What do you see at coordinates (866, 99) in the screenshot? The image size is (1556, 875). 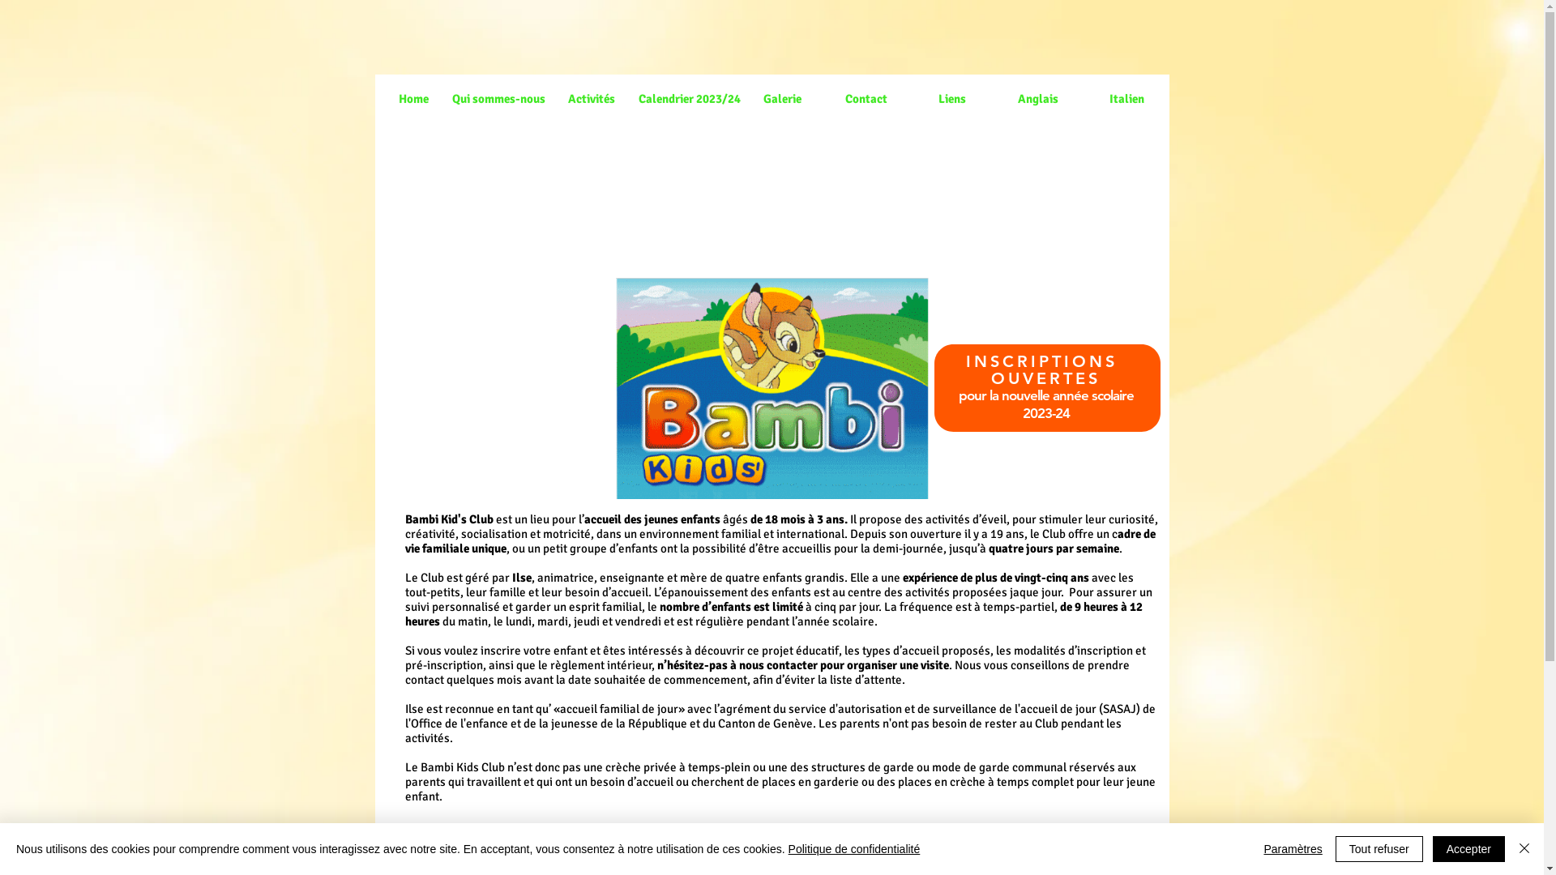 I see `Contact` at bounding box center [866, 99].